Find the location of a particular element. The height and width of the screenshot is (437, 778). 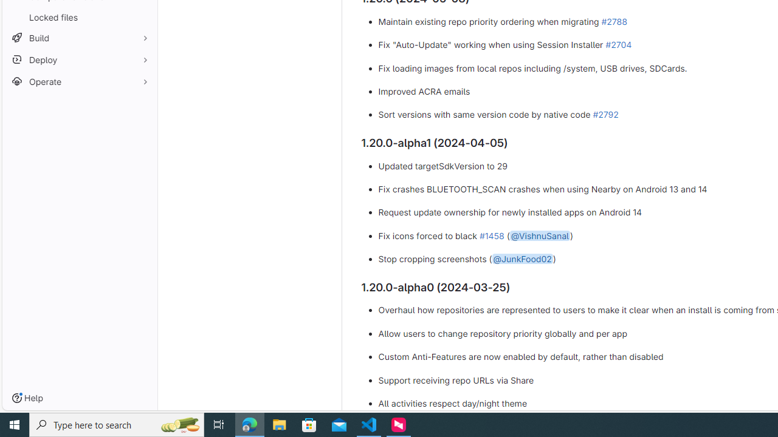

Deploy is located at coordinates (79, 59).